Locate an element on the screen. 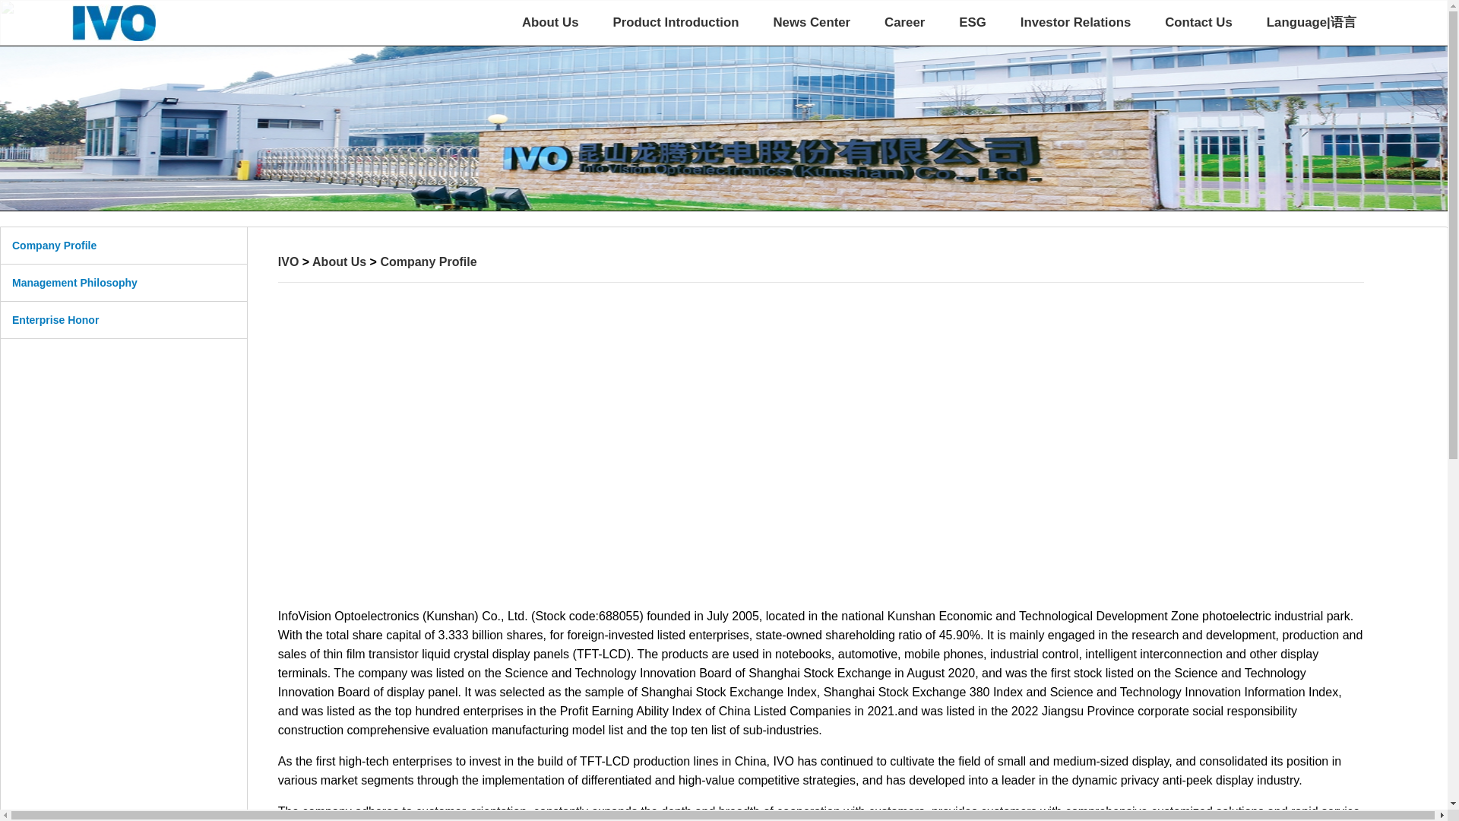 This screenshot has width=1459, height=821. News Center is located at coordinates (812, 23).